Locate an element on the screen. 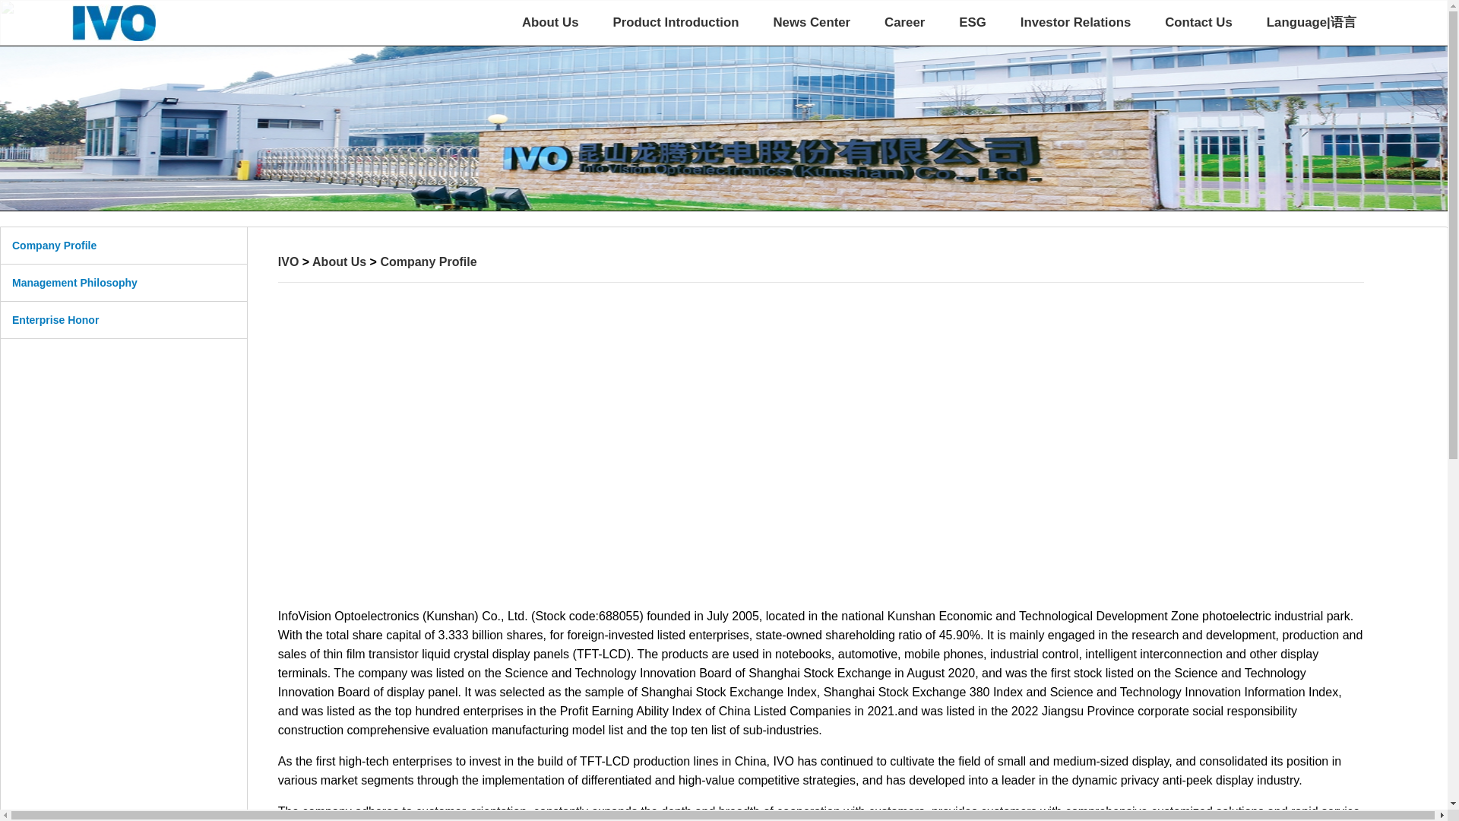 This screenshot has width=1459, height=821. News Center is located at coordinates (812, 23).